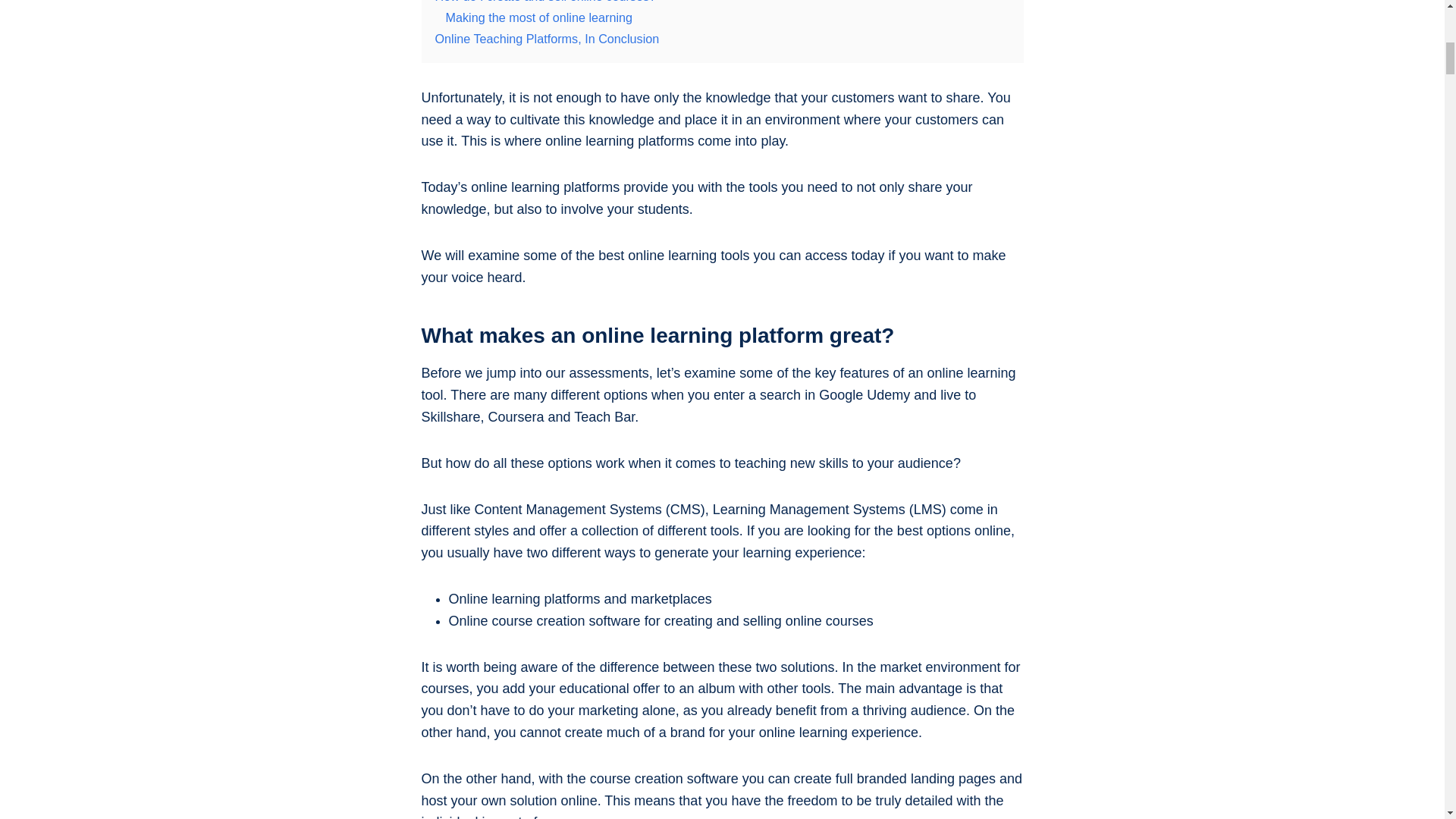 The image size is (1456, 819). I want to click on Online Teaching Platforms, In Conclusion, so click(548, 39).